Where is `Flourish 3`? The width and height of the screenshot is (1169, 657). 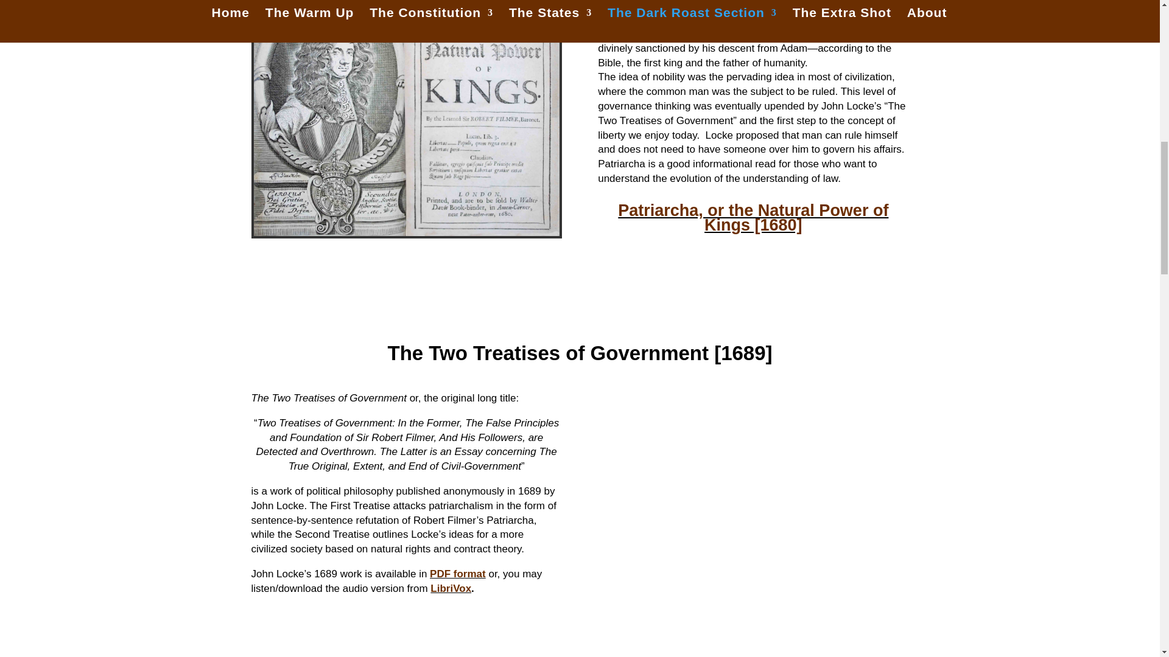
Flourish 3 is located at coordinates (580, 292).